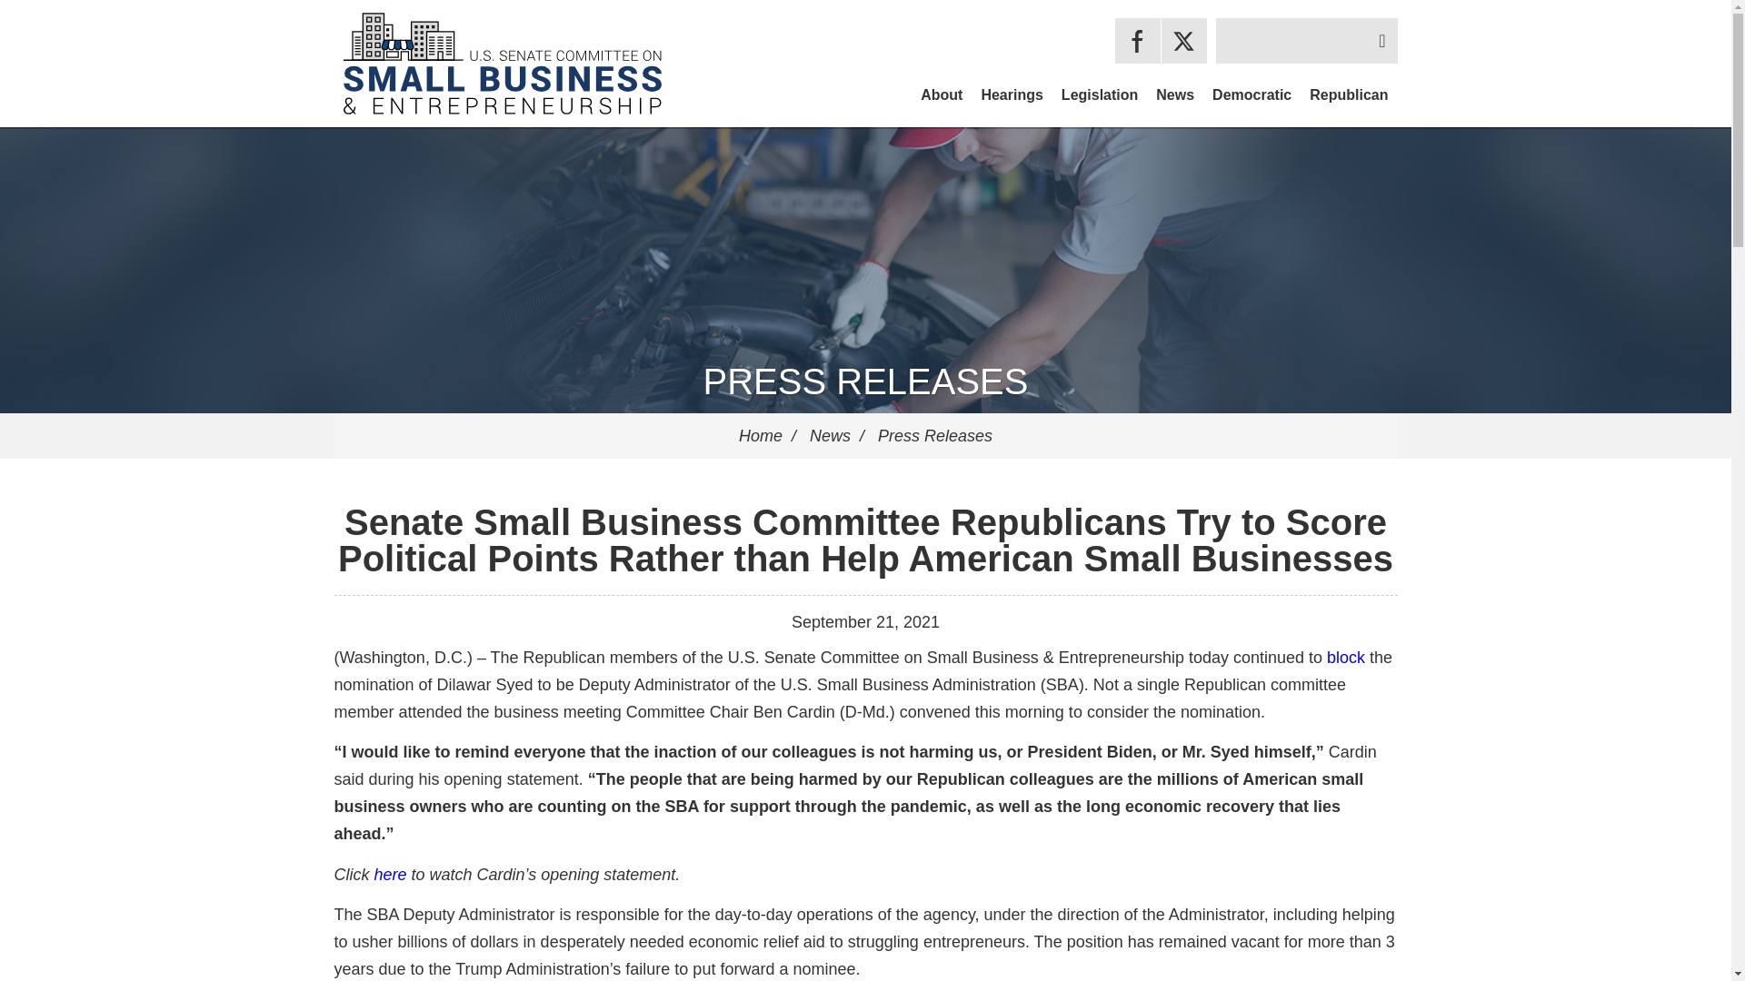  Describe the element at coordinates (942, 94) in the screenshot. I see `About` at that location.